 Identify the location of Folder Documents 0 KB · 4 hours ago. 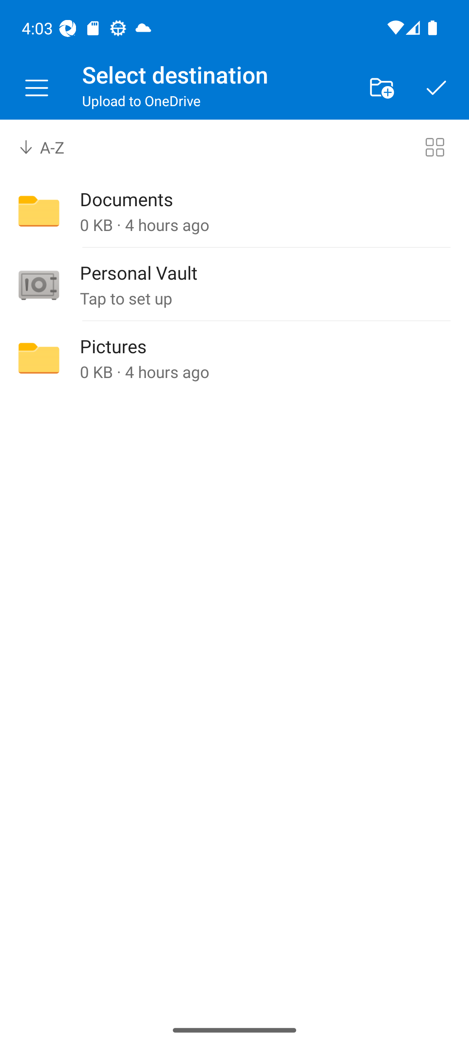
(234, 211).